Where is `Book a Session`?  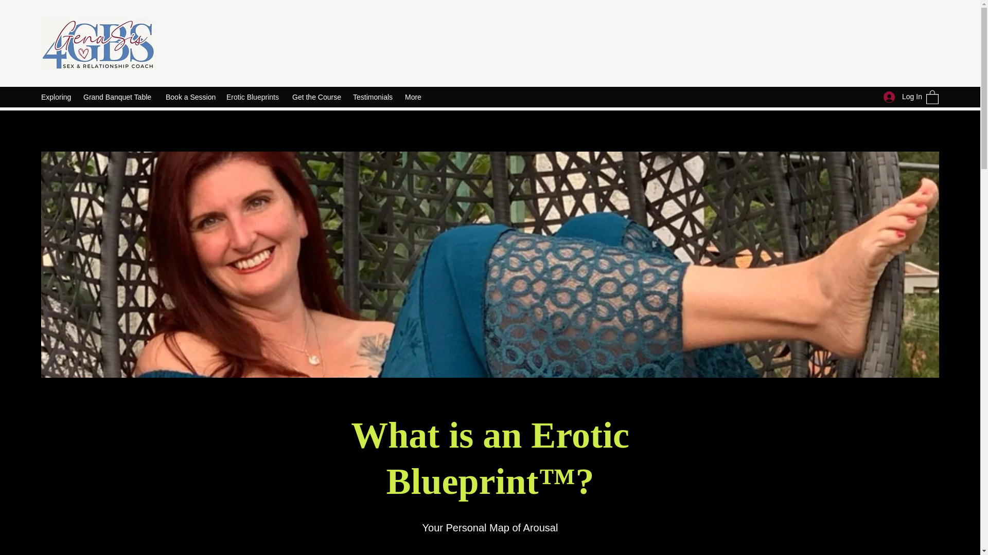
Book a Session is located at coordinates (190, 97).